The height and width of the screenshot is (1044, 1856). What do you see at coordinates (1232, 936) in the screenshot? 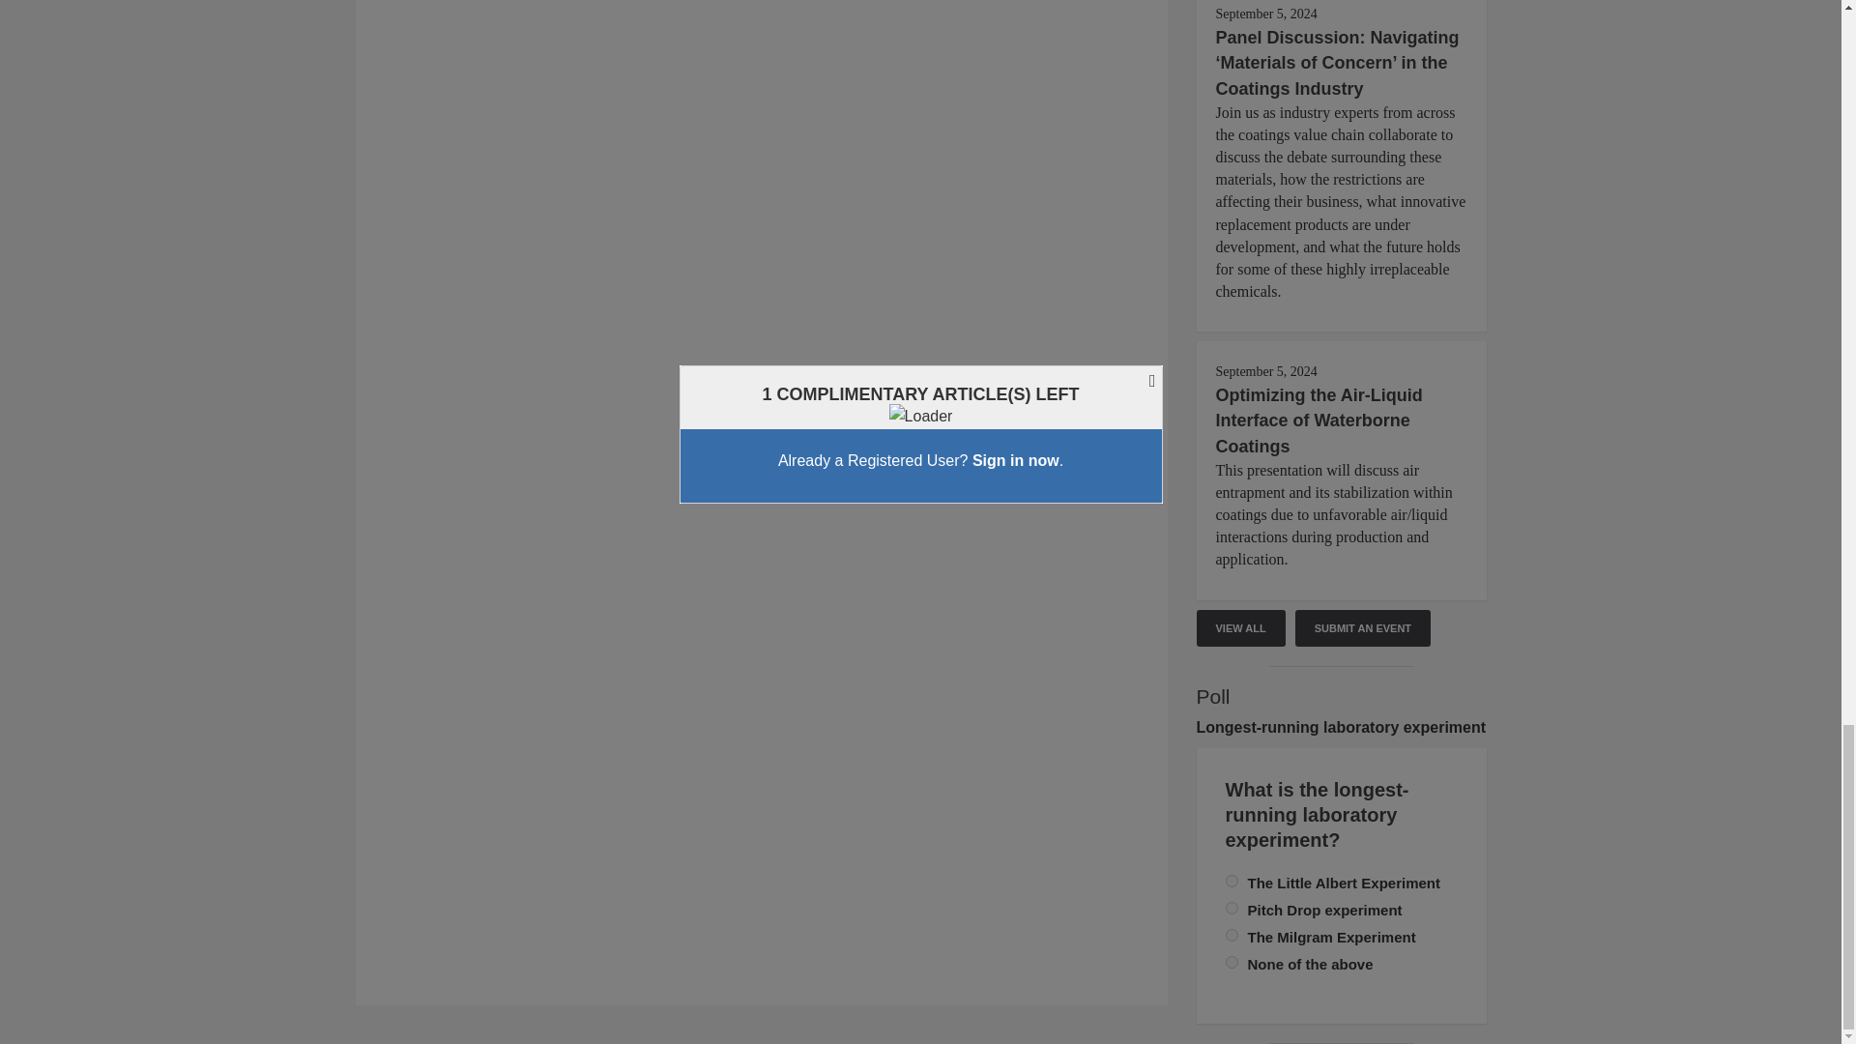
I see `232` at bounding box center [1232, 936].